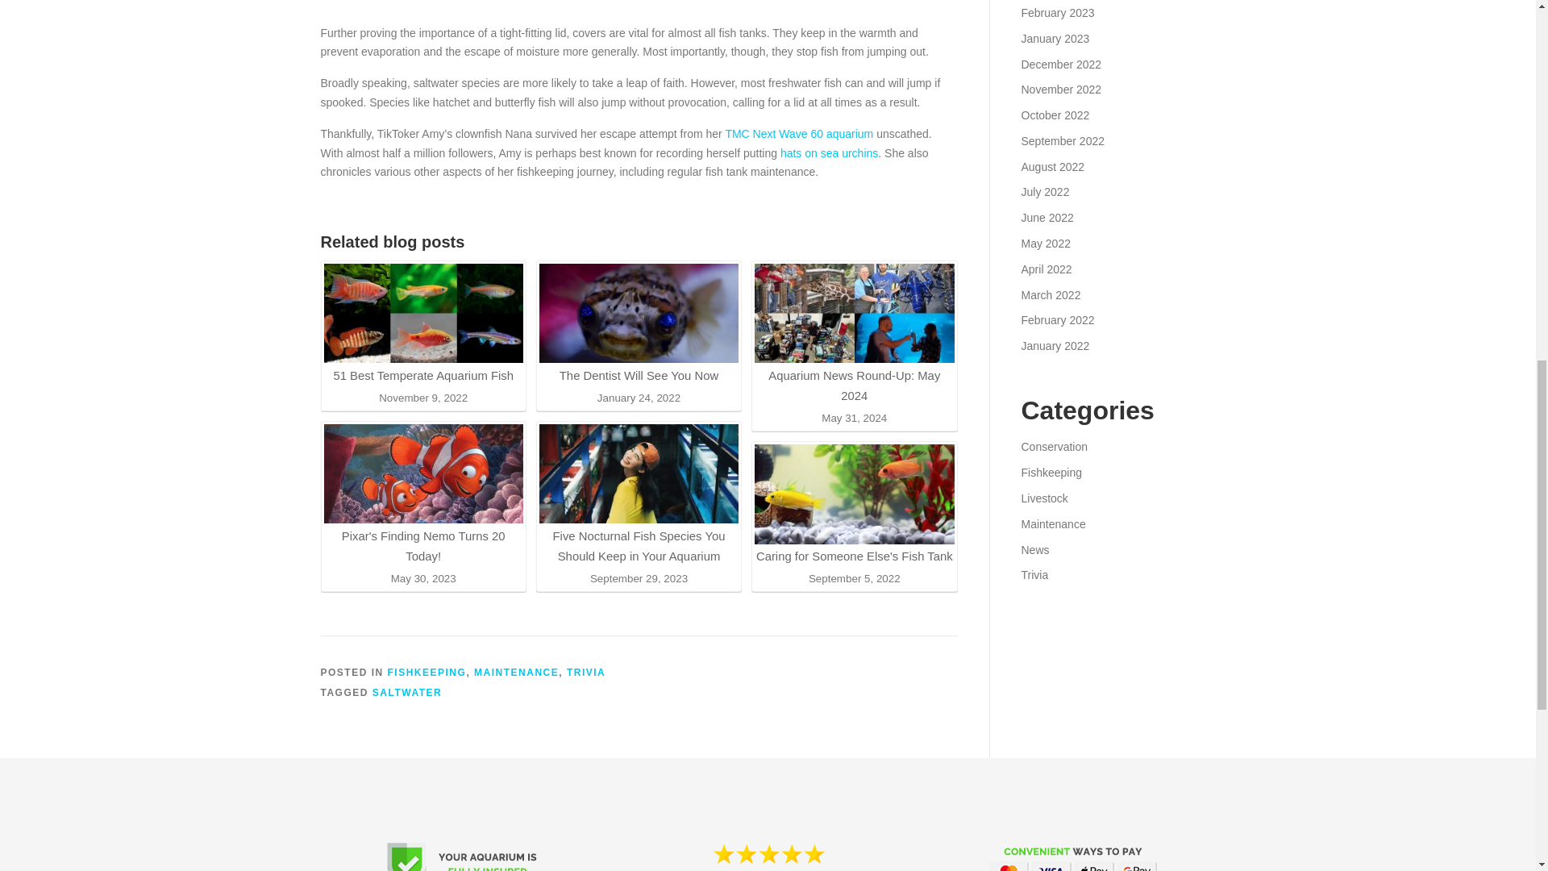 This screenshot has height=871, width=1548. I want to click on Five Nocturnal Fish Species You Should Keep in Your Aquarium, so click(639, 495).